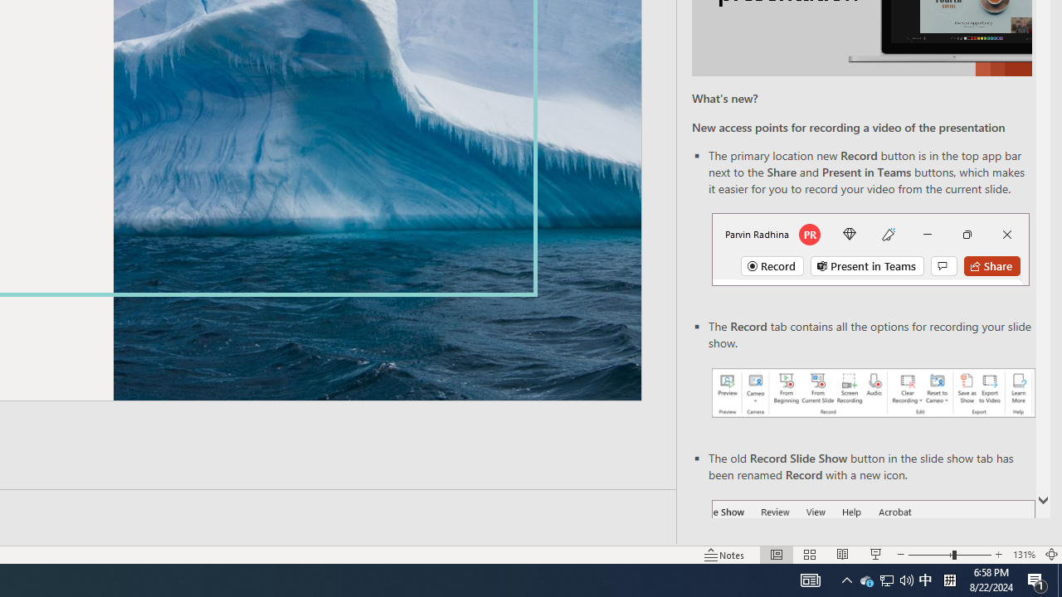 The height and width of the screenshot is (597, 1062). I want to click on Record button in top bar, so click(870, 249).